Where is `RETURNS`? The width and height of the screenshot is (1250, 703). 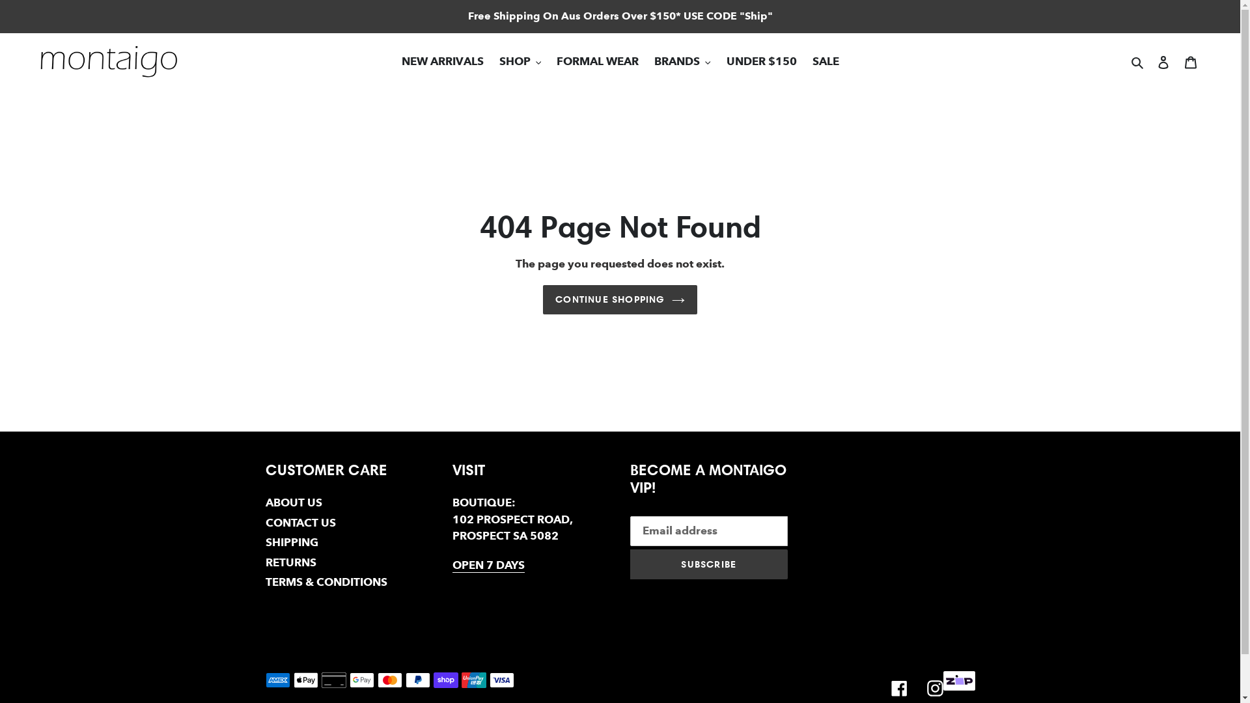 RETURNS is located at coordinates (291, 562).